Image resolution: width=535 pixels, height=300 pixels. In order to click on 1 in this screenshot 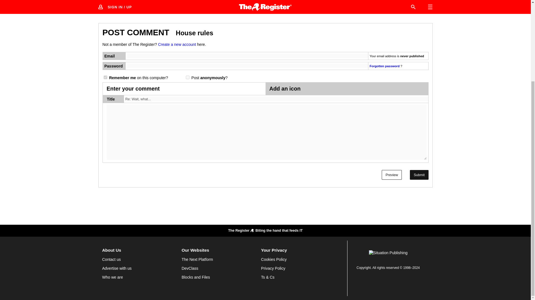, I will do `click(105, 77)`.